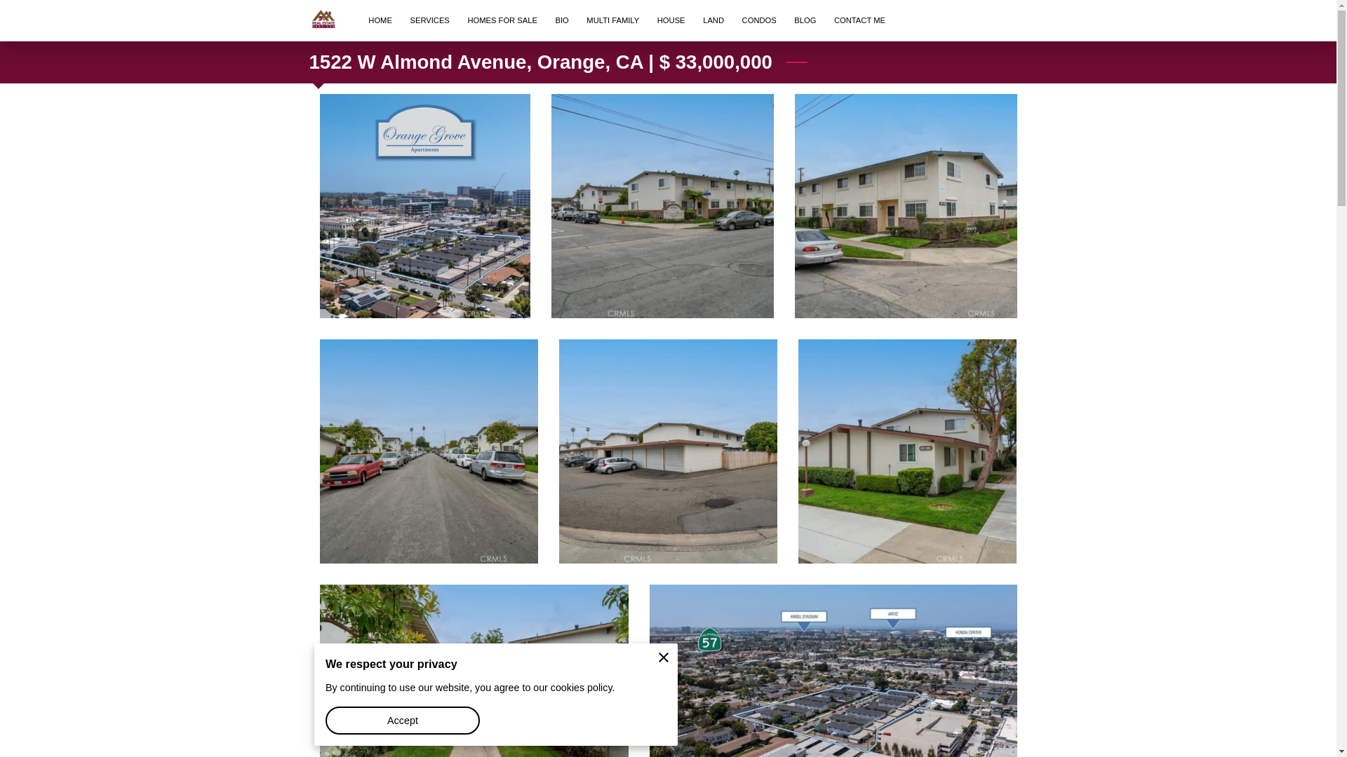 This screenshot has width=1347, height=757. What do you see at coordinates (380, 21) in the screenshot?
I see `HOME` at bounding box center [380, 21].